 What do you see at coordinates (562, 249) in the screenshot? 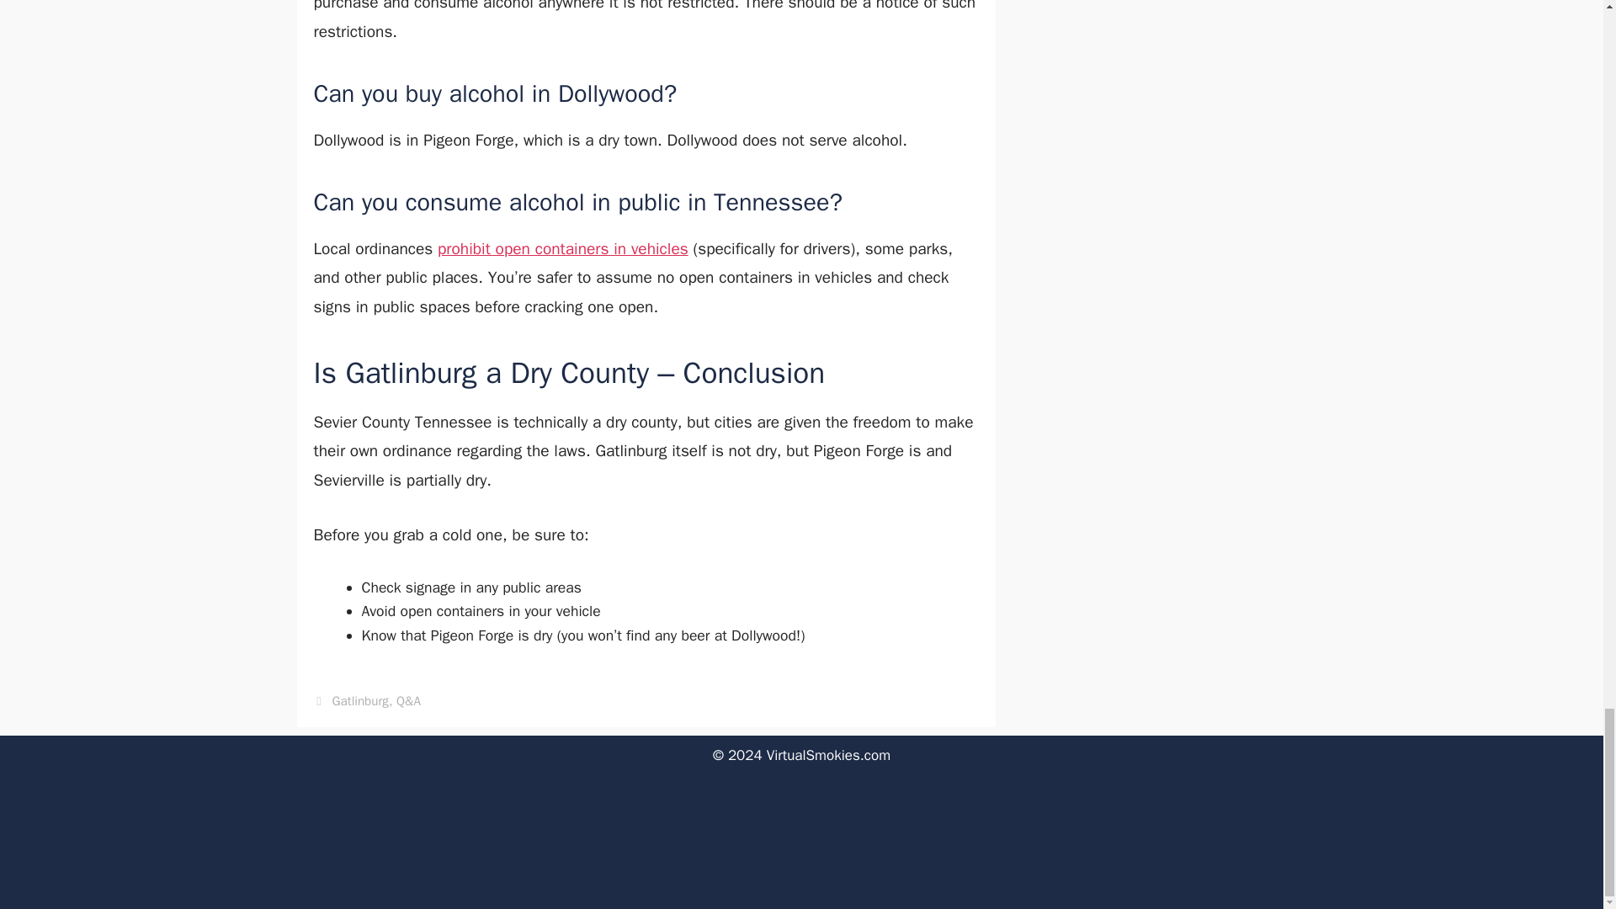
I see `prohibit open containers in vehicles` at bounding box center [562, 249].